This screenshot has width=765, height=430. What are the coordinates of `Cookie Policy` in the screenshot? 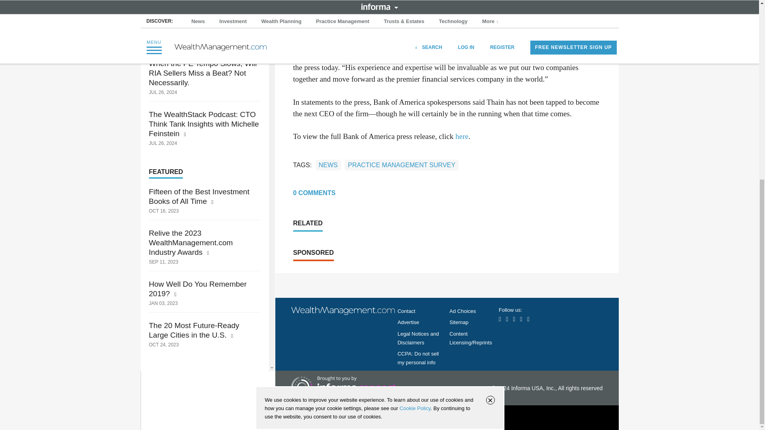 It's located at (415, 102).